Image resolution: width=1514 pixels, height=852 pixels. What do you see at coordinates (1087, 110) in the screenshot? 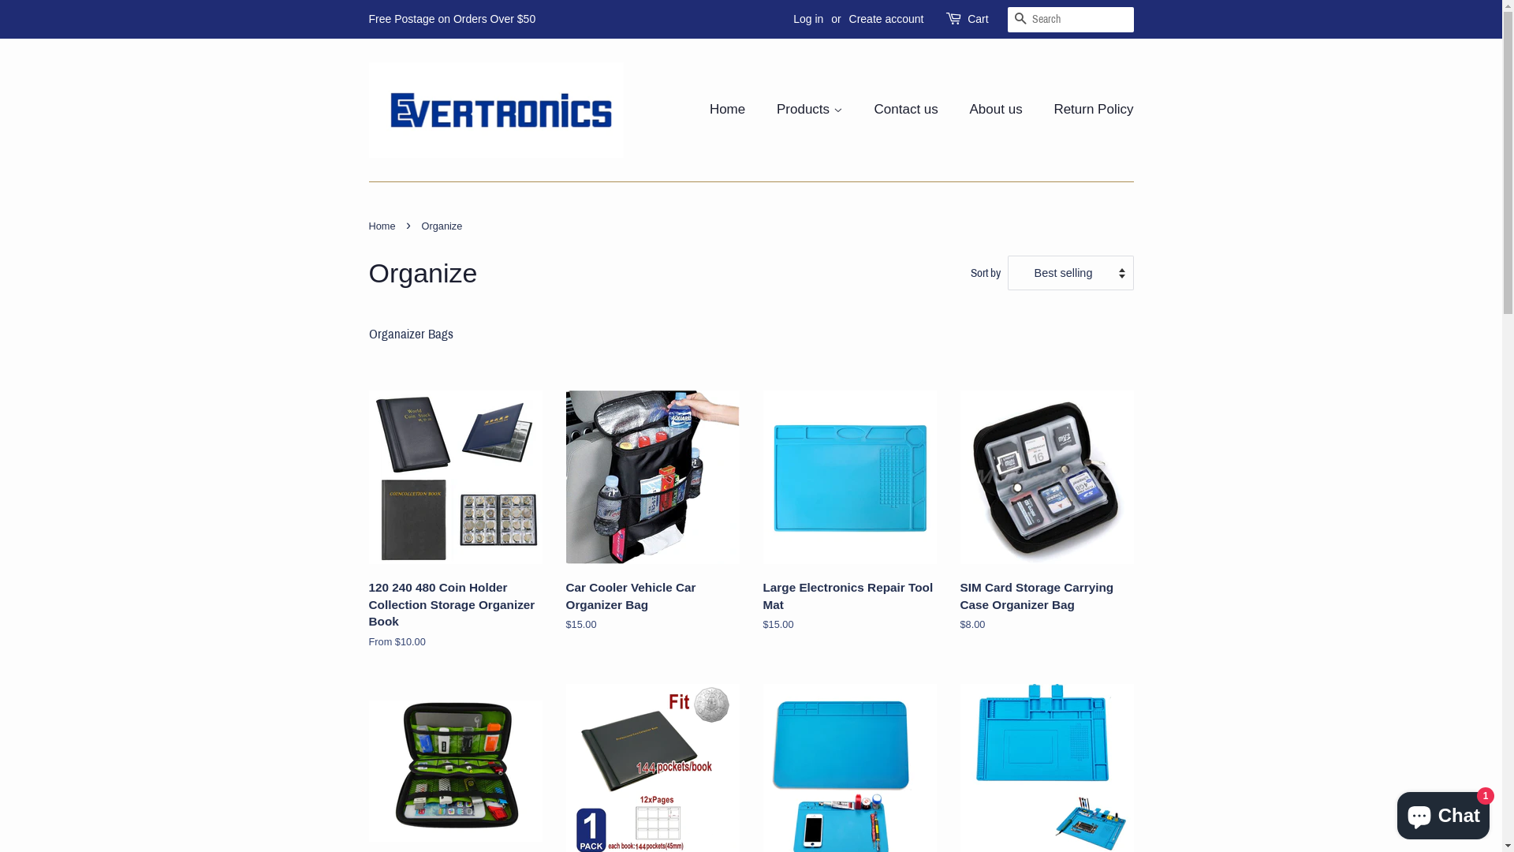
I see `Return Policy` at bounding box center [1087, 110].